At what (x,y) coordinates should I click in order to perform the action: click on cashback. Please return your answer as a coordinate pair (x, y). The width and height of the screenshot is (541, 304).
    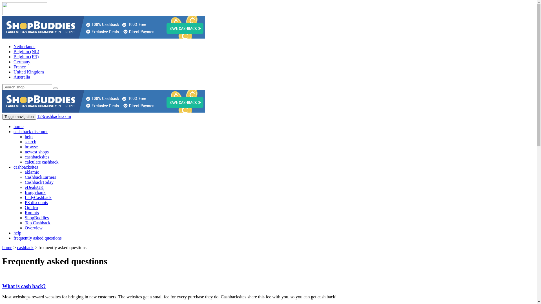
    Looking at the image, I should click on (25, 248).